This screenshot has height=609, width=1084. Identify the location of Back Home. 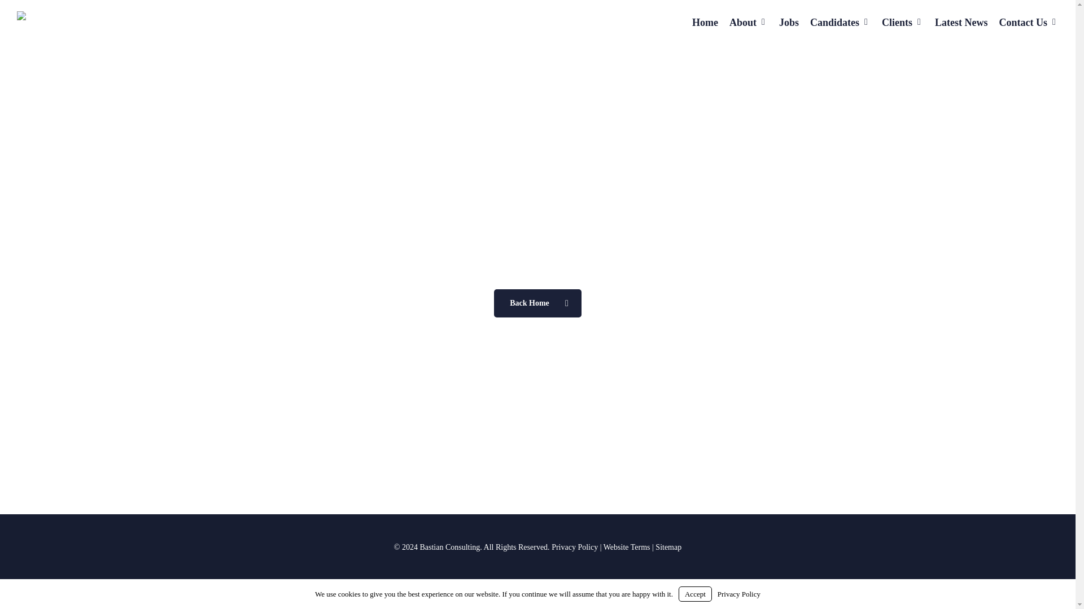
(537, 302).